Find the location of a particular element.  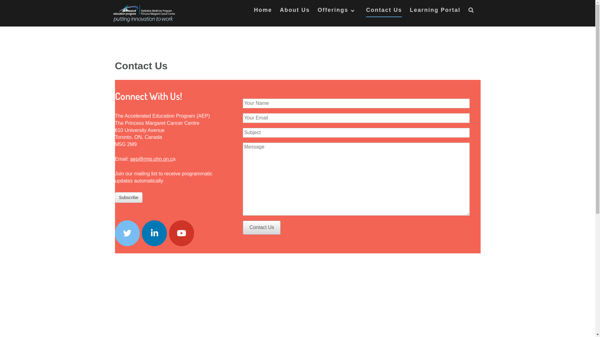

Offerings is located at coordinates (338, 11).